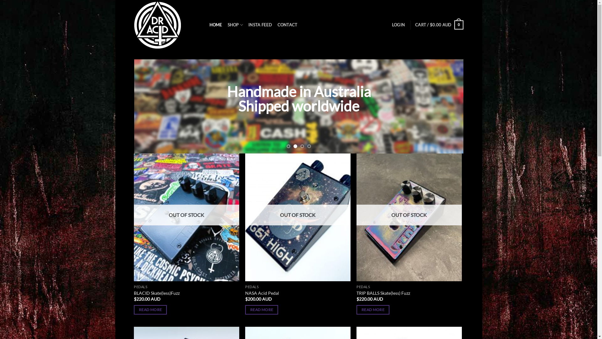 This screenshot has height=339, width=602. I want to click on READ MORE, so click(373, 309).